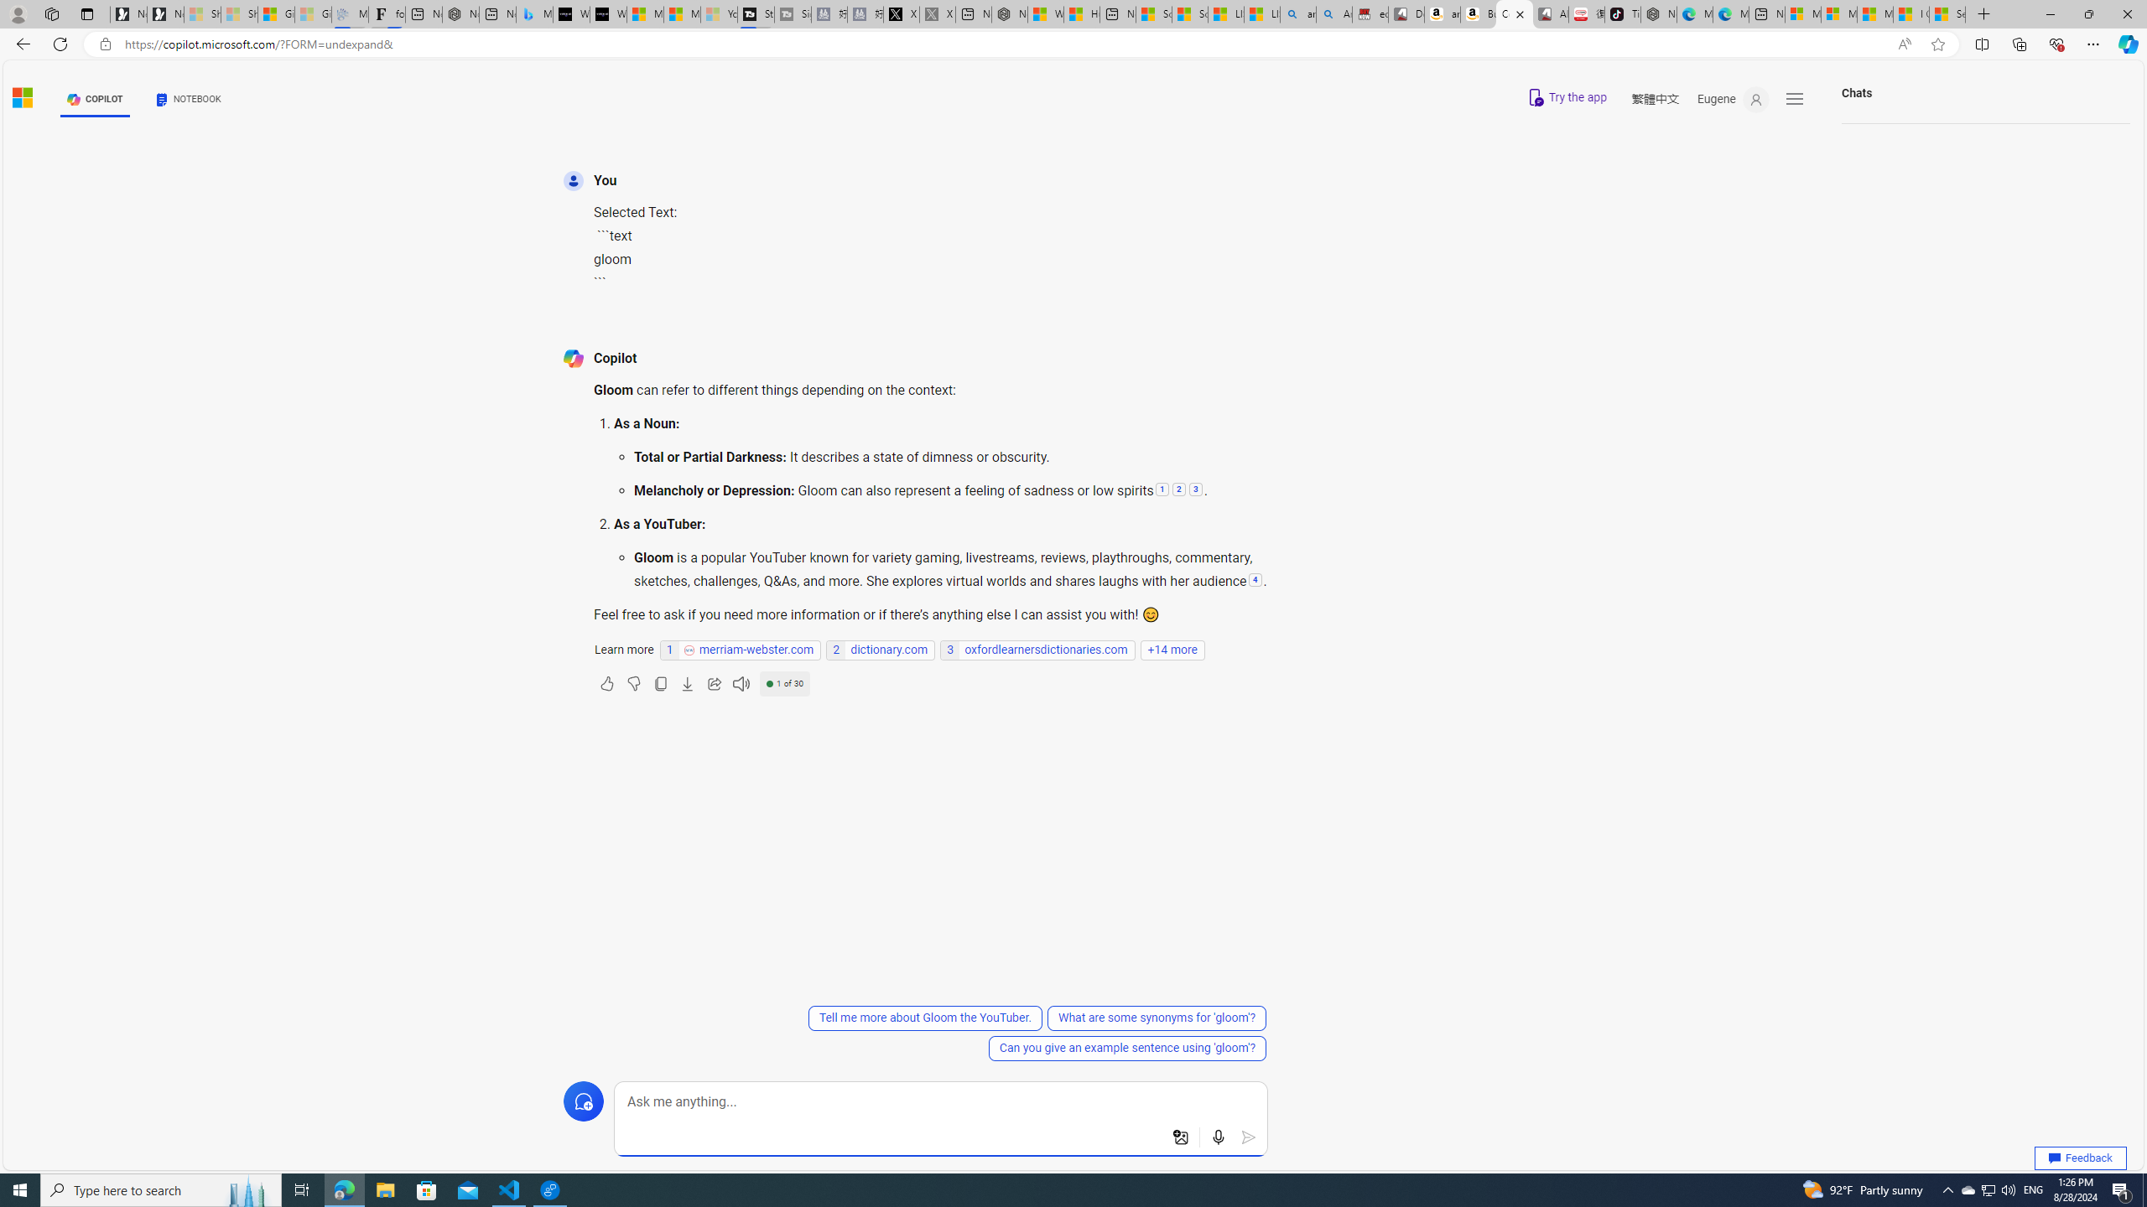 The image size is (2147, 1207). Describe the element at coordinates (607, 14) in the screenshot. I see `What's the best AI voice generator? - voice.ai` at that location.